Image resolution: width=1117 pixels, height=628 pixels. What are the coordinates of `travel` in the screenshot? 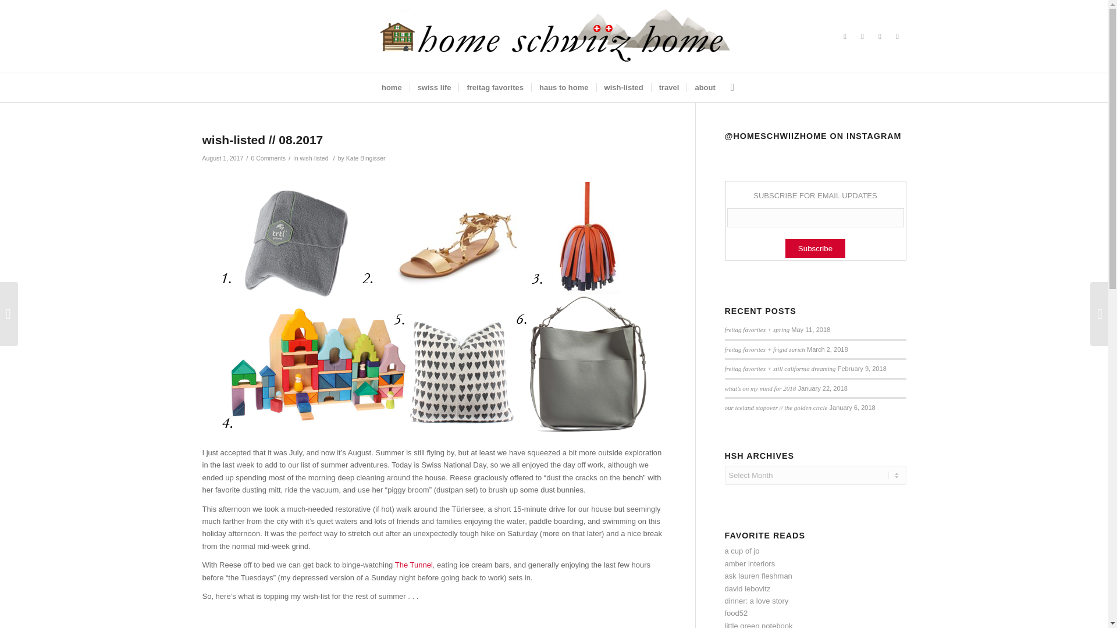 It's located at (669, 88).